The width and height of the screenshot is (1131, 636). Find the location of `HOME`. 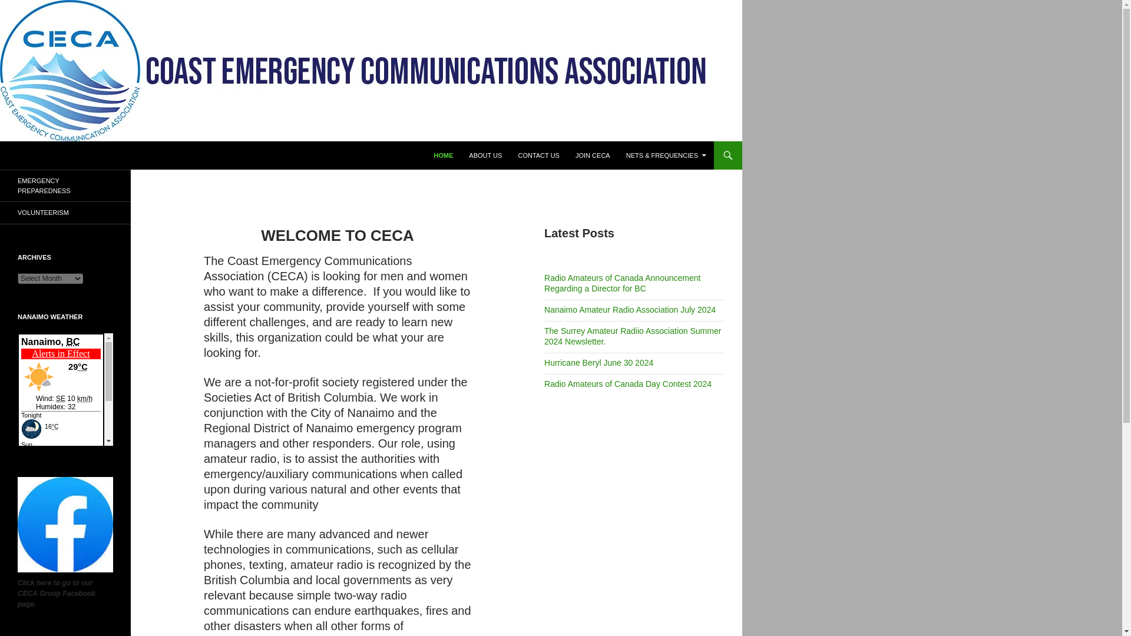

HOME is located at coordinates (443, 155).